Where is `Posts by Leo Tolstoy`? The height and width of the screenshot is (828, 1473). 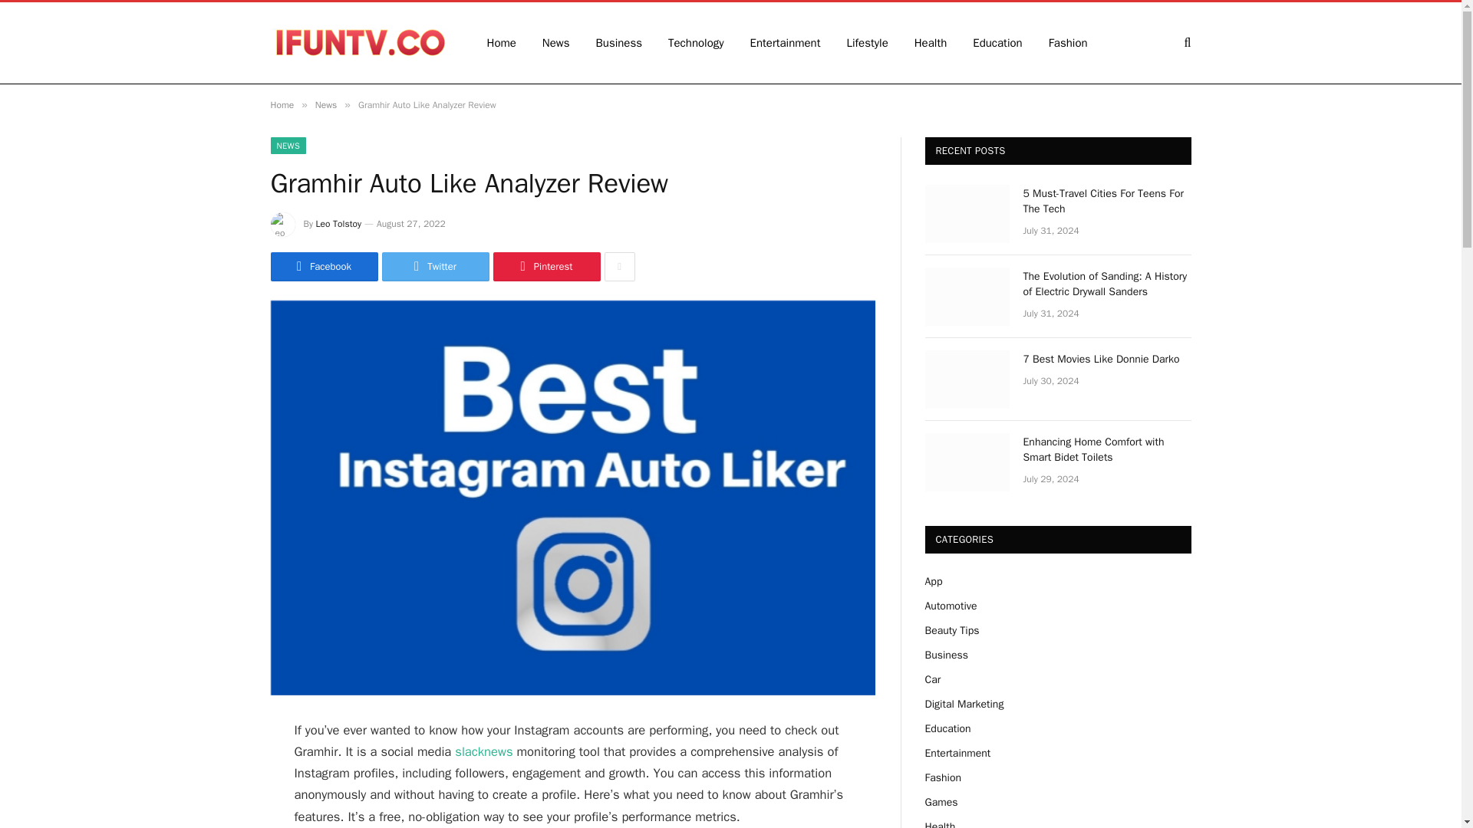 Posts by Leo Tolstoy is located at coordinates (338, 224).